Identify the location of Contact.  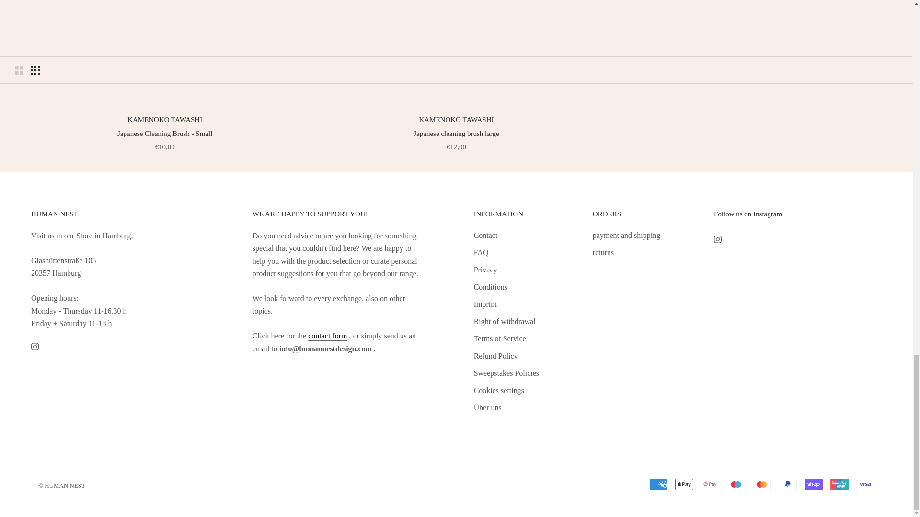
(327, 336).